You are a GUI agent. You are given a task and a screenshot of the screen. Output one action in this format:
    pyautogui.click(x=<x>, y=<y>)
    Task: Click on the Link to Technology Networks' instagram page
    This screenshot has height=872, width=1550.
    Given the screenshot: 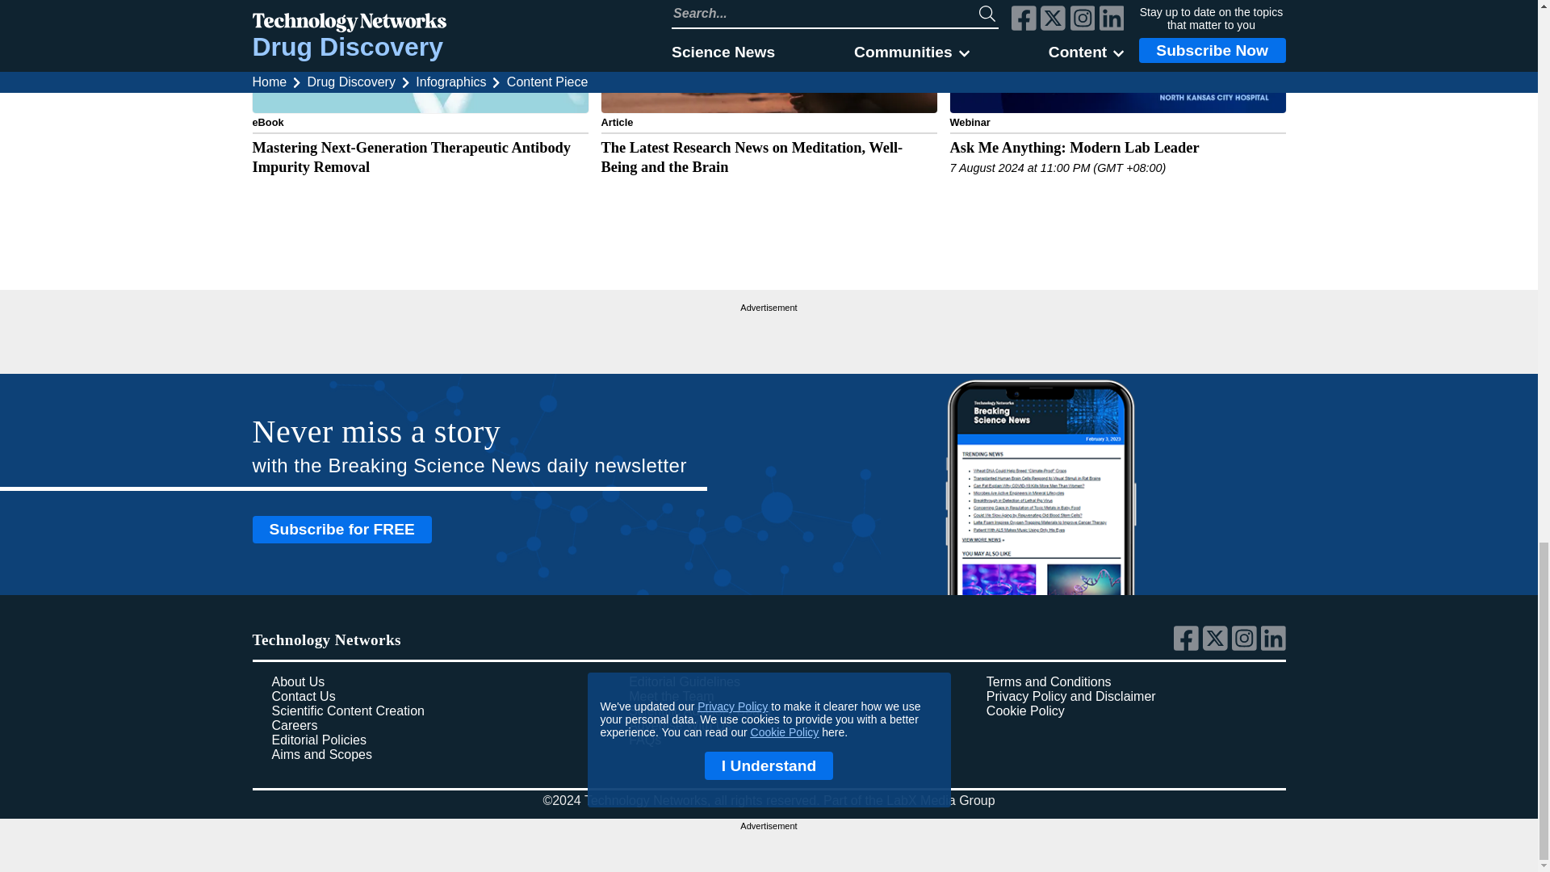 What is the action you would take?
    pyautogui.click(x=1246, y=647)
    